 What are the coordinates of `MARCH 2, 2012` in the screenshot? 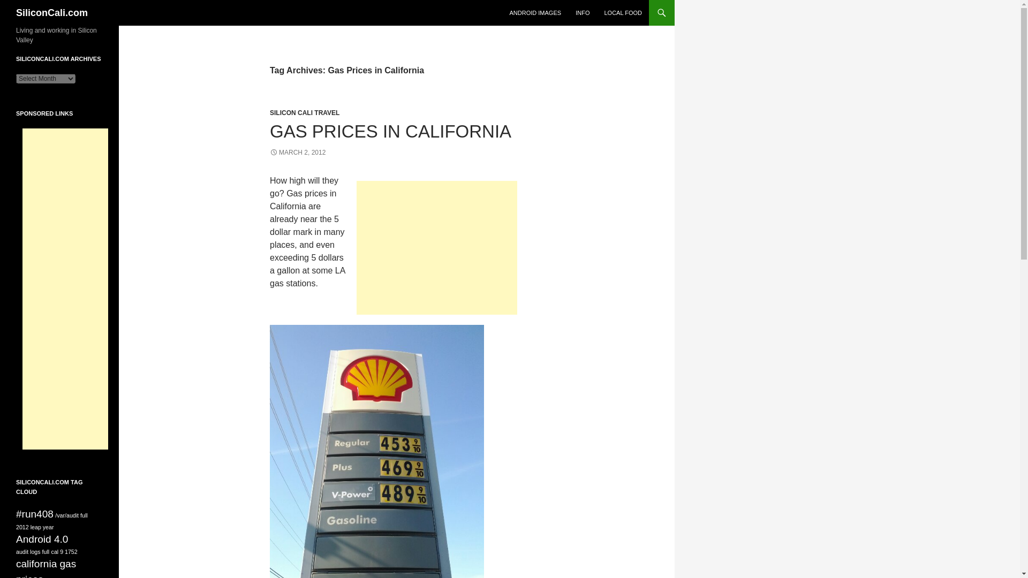 It's located at (298, 152).